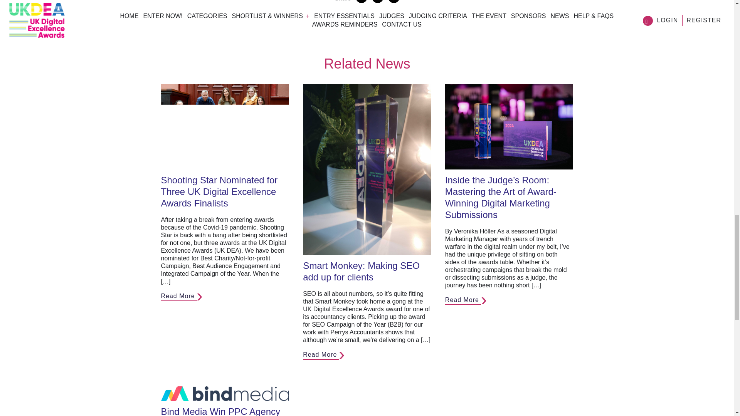  What do you see at coordinates (463, 300) in the screenshot?
I see `Read More` at bounding box center [463, 300].